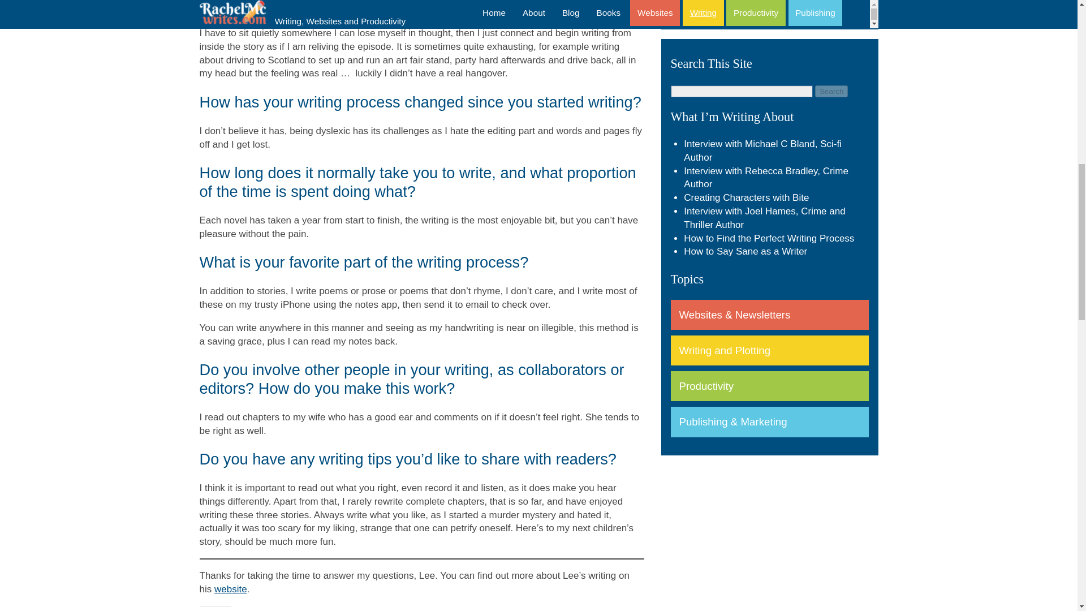  What do you see at coordinates (231, 589) in the screenshot?
I see `website` at bounding box center [231, 589].